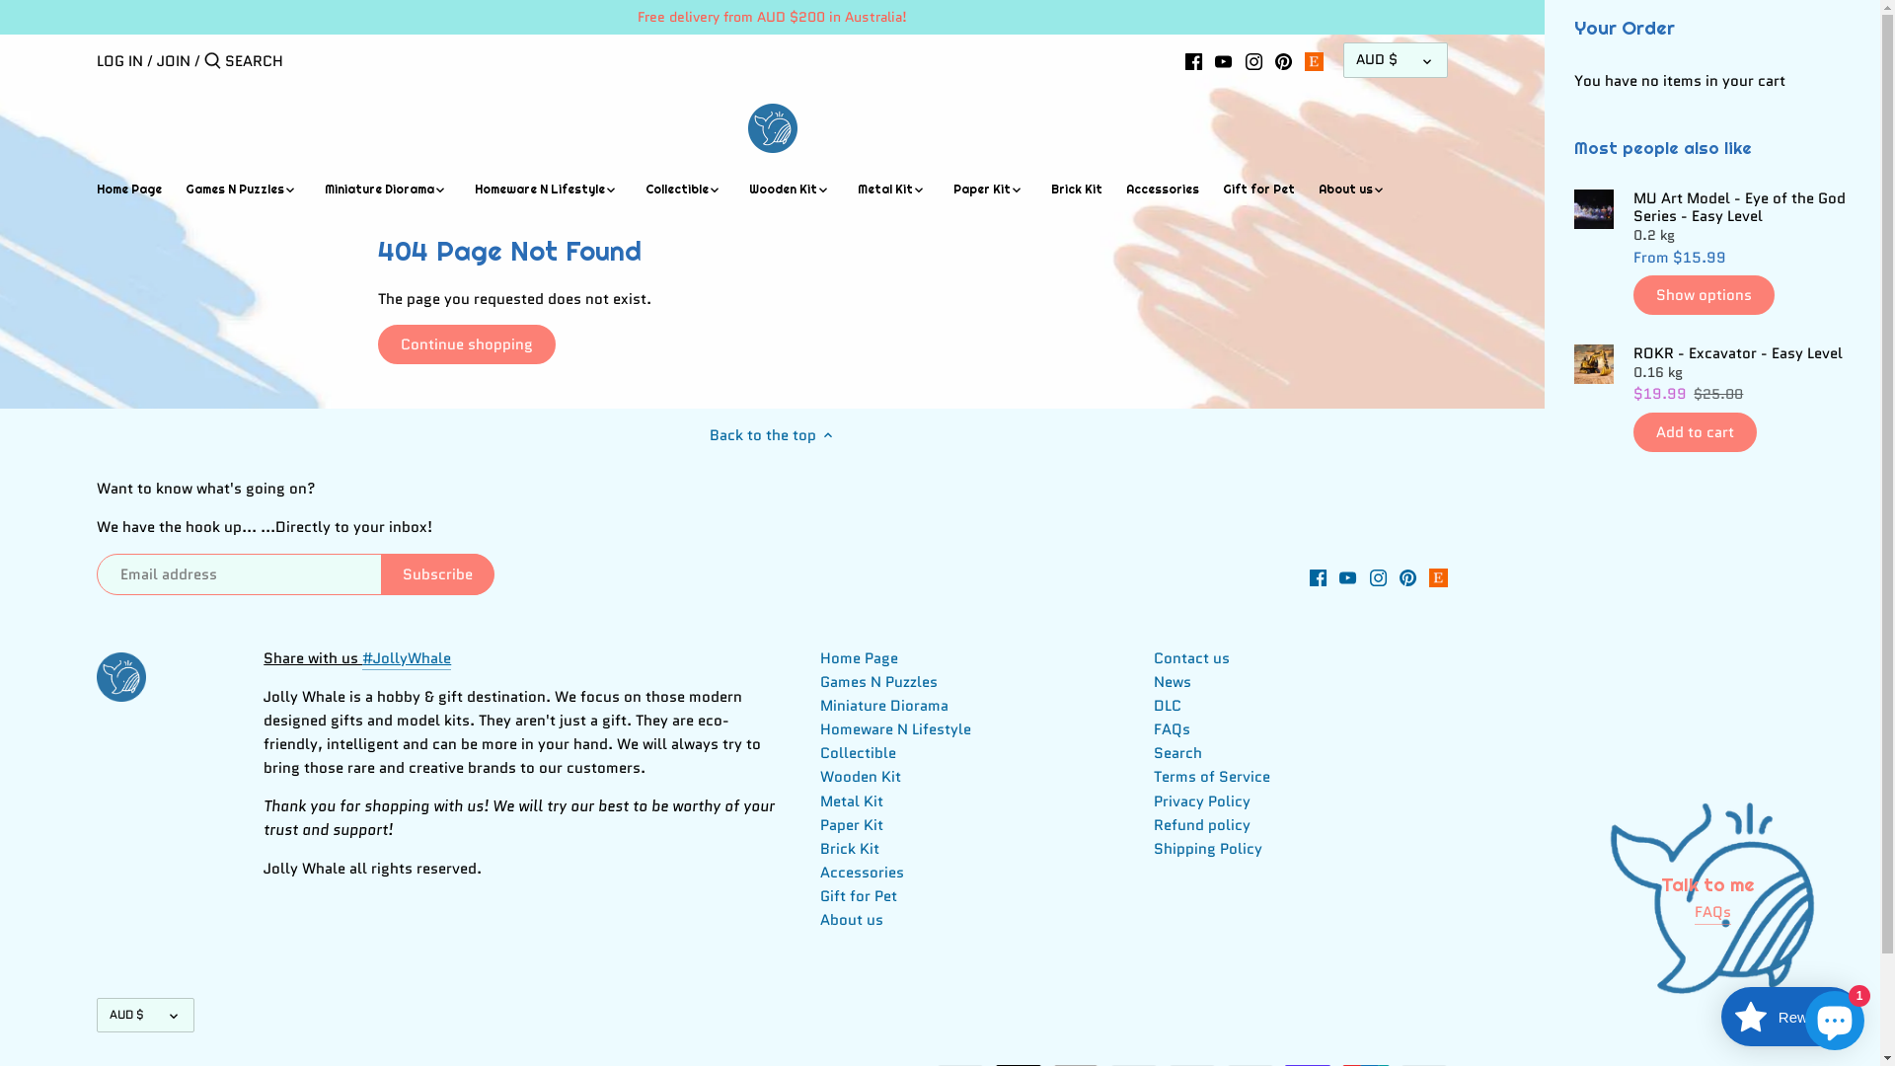 The image size is (1895, 1066). Describe the element at coordinates (1202, 825) in the screenshot. I see `Refund policy` at that location.